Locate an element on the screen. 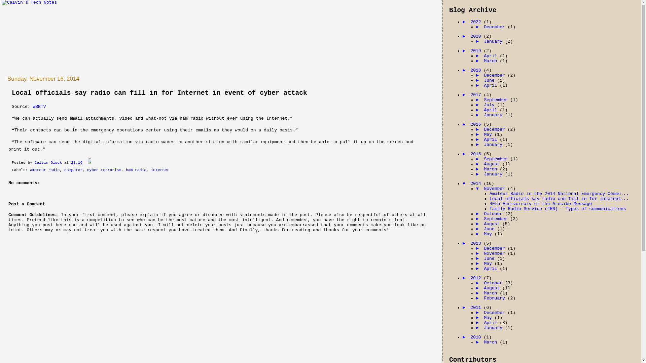 This screenshot has height=363, width=646. April is located at coordinates (492, 269).